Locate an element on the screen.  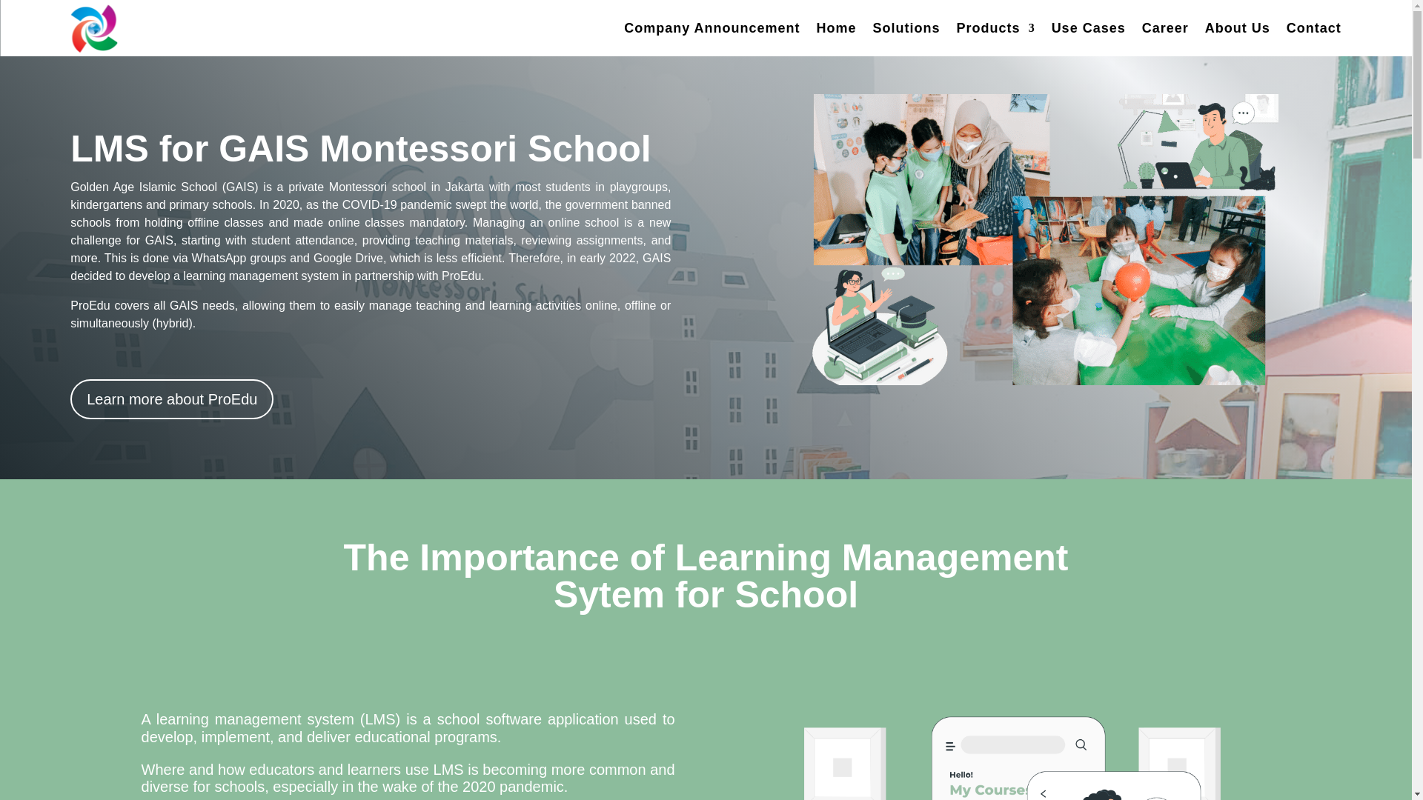
Products is located at coordinates (996, 28).